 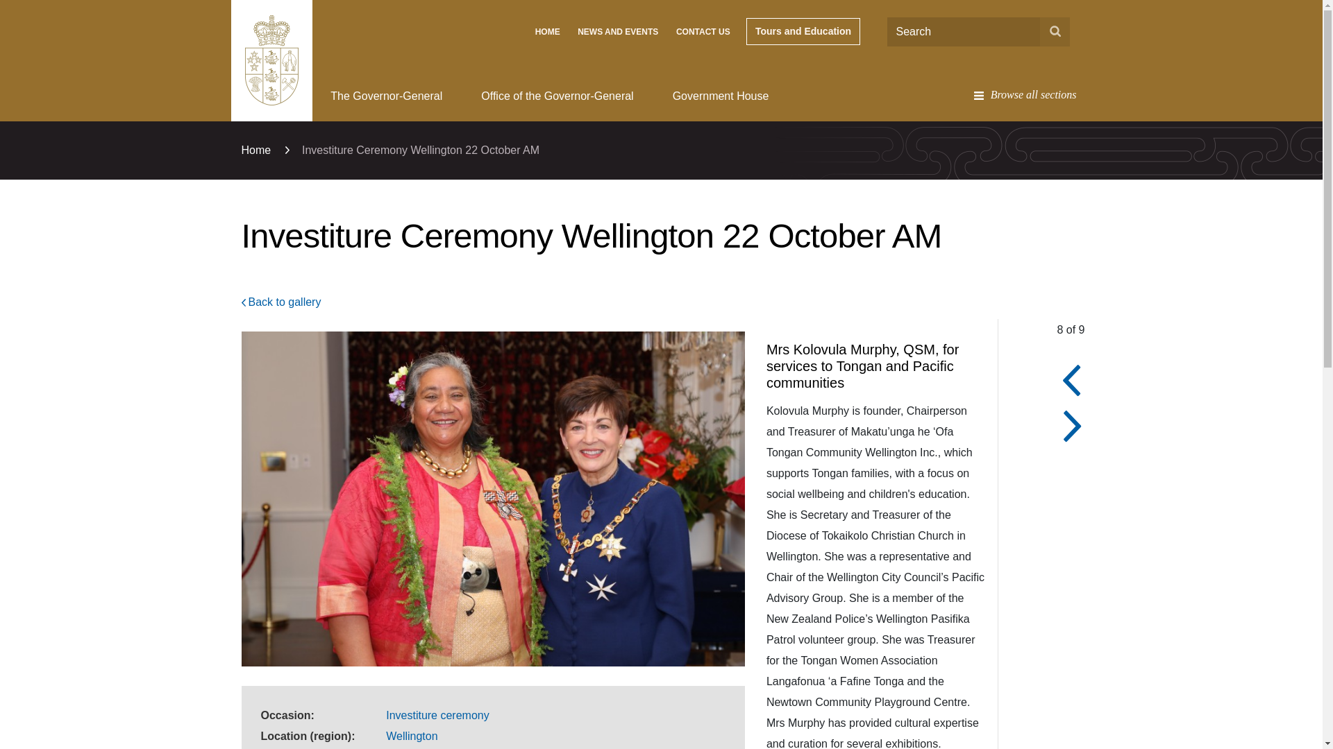 I want to click on Search, so click(x=1055, y=31).